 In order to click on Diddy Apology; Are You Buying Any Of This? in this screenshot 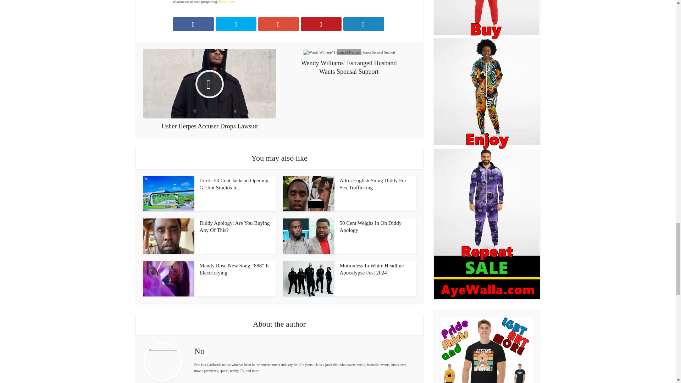, I will do `click(234, 226)`.